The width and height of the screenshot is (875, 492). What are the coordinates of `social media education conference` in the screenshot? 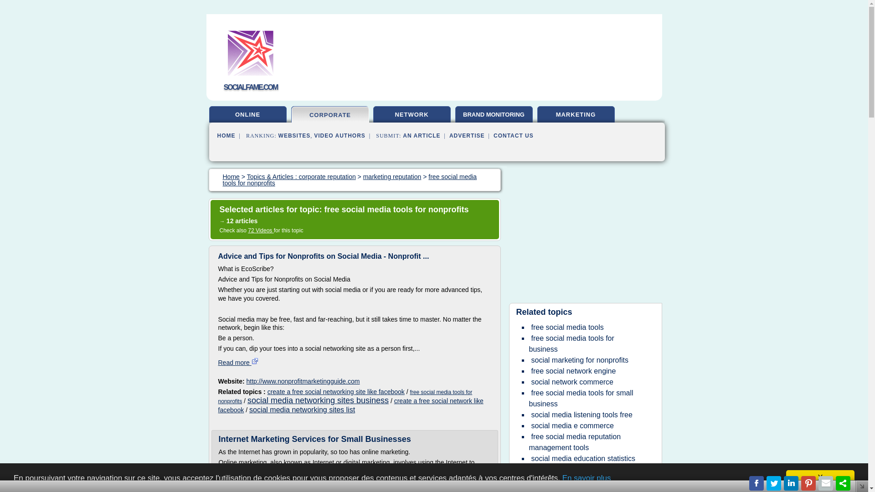 It's located at (567, 488).